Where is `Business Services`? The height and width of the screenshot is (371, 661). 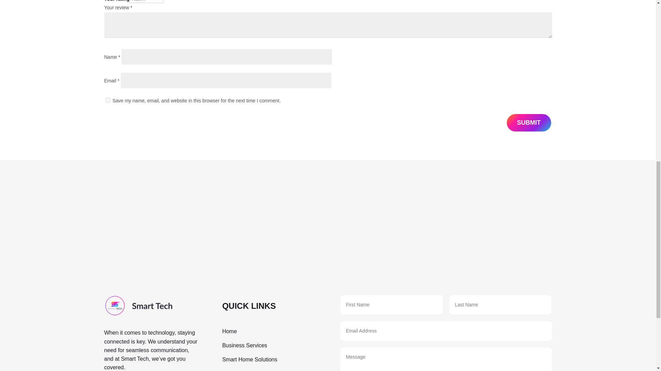 Business Services is located at coordinates (244, 345).